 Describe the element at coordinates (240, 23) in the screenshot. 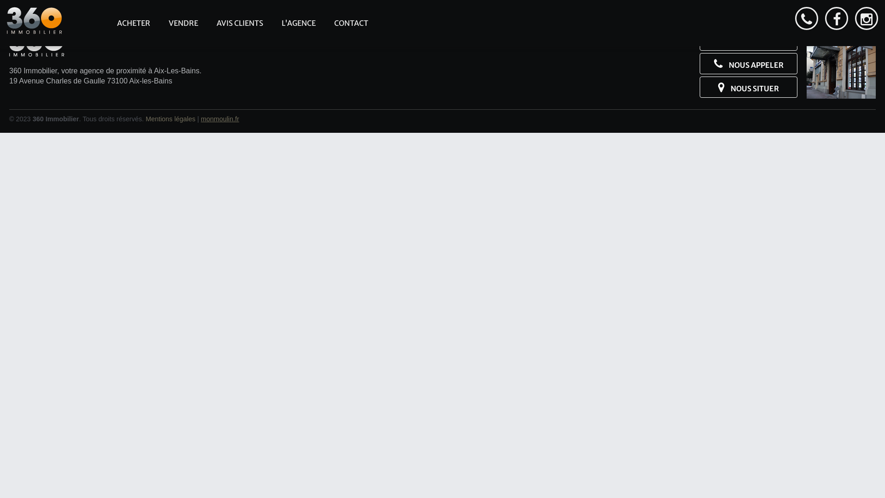

I see `AVIS CLIENTS` at that location.